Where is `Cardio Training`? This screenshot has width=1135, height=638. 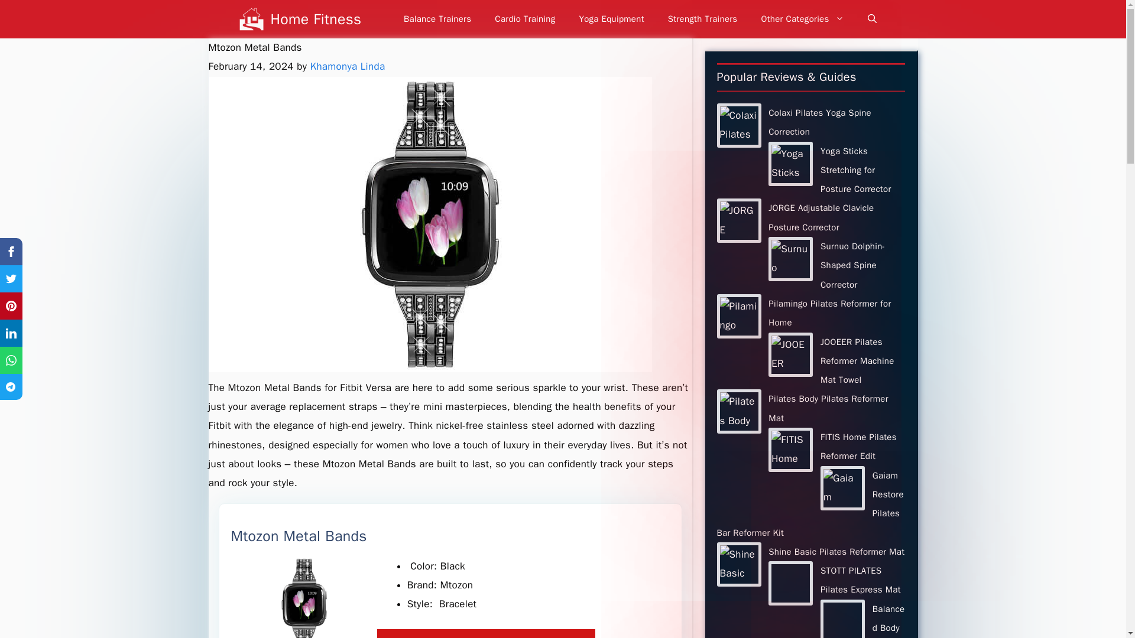 Cardio Training is located at coordinates (525, 19).